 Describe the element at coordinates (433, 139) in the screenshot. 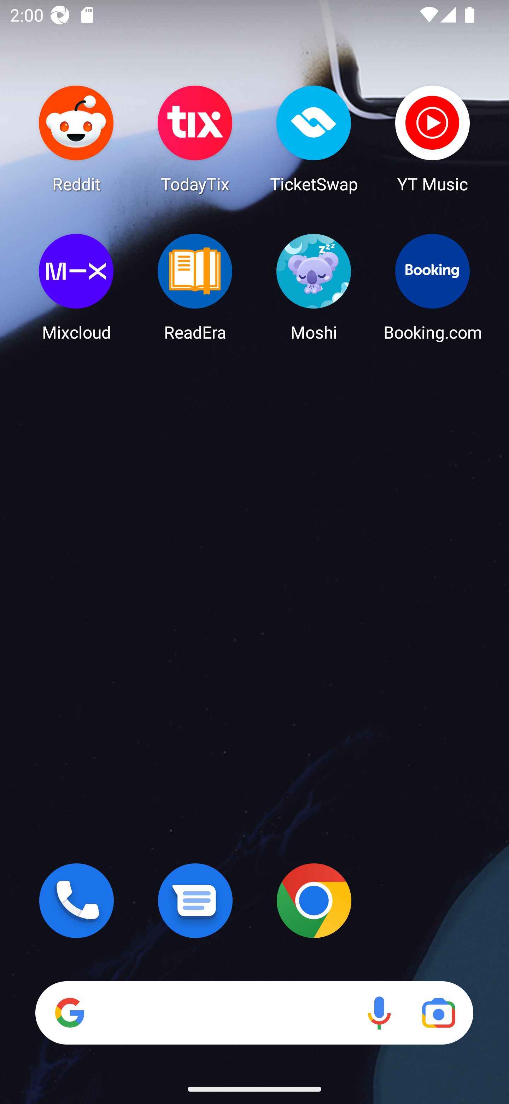

I see `YT Music` at that location.